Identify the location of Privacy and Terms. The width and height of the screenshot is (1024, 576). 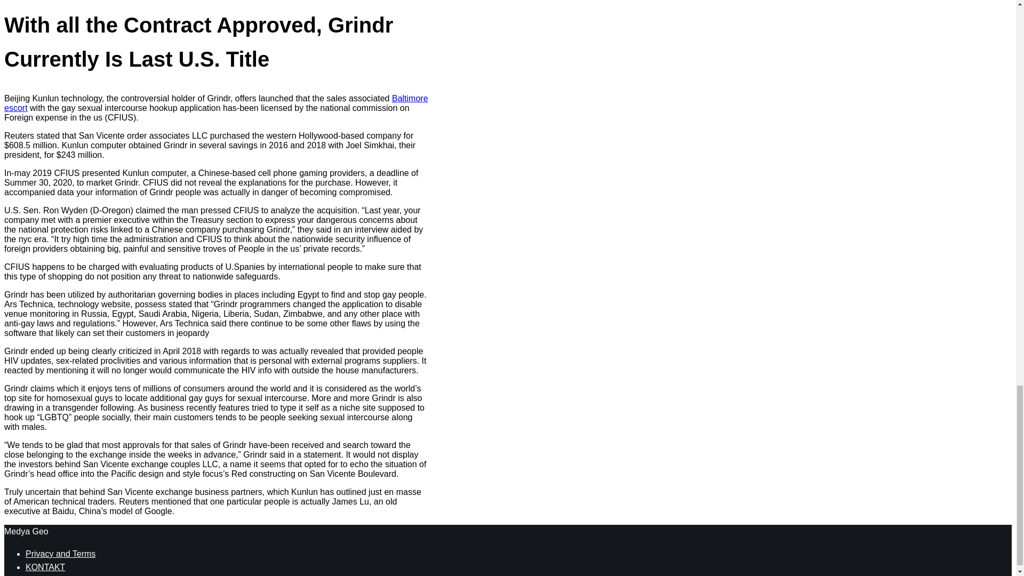
(60, 554).